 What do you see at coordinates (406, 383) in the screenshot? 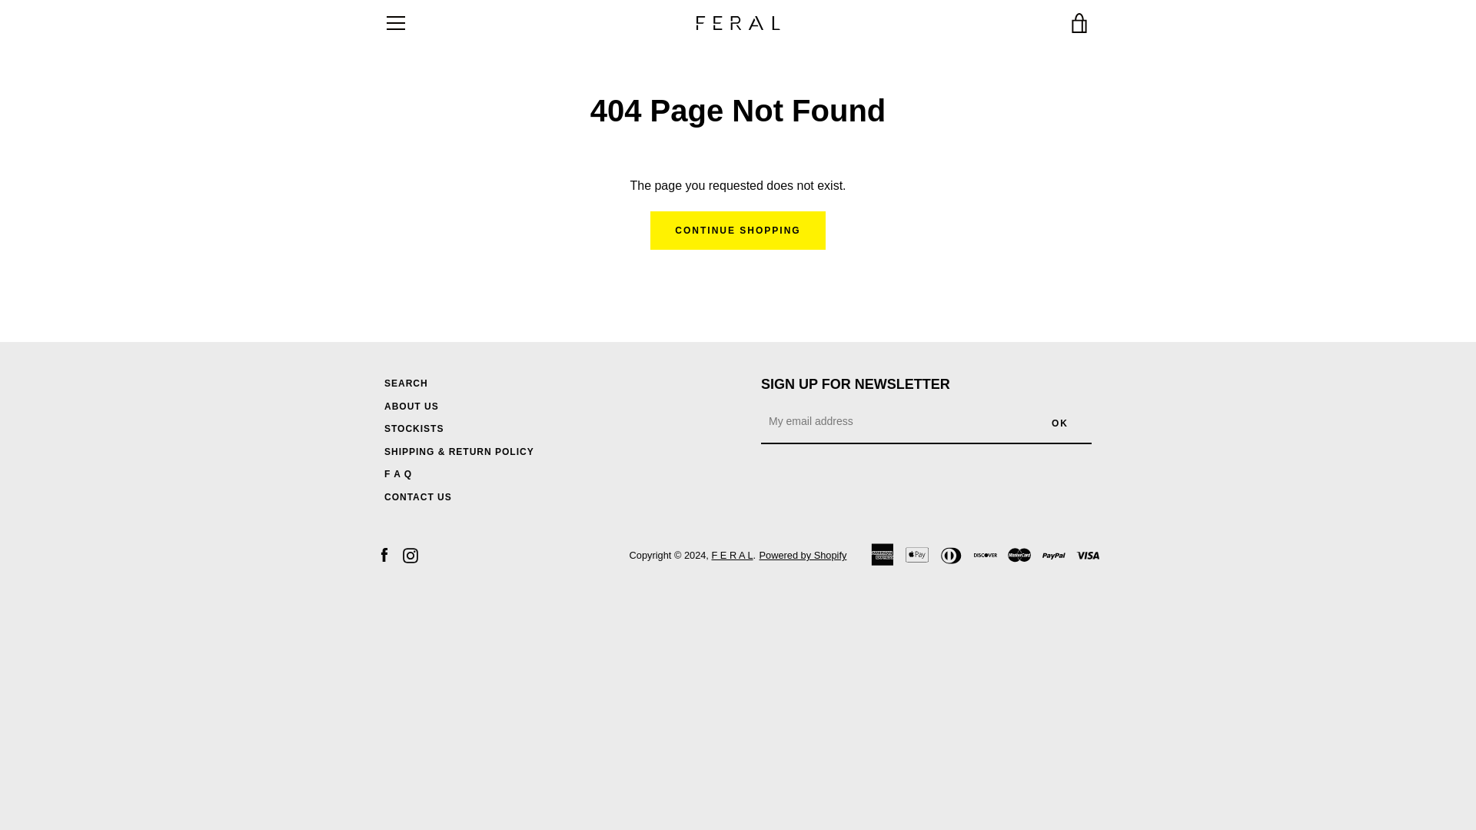
I see `SEARCH` at bounding box center [406, 383].